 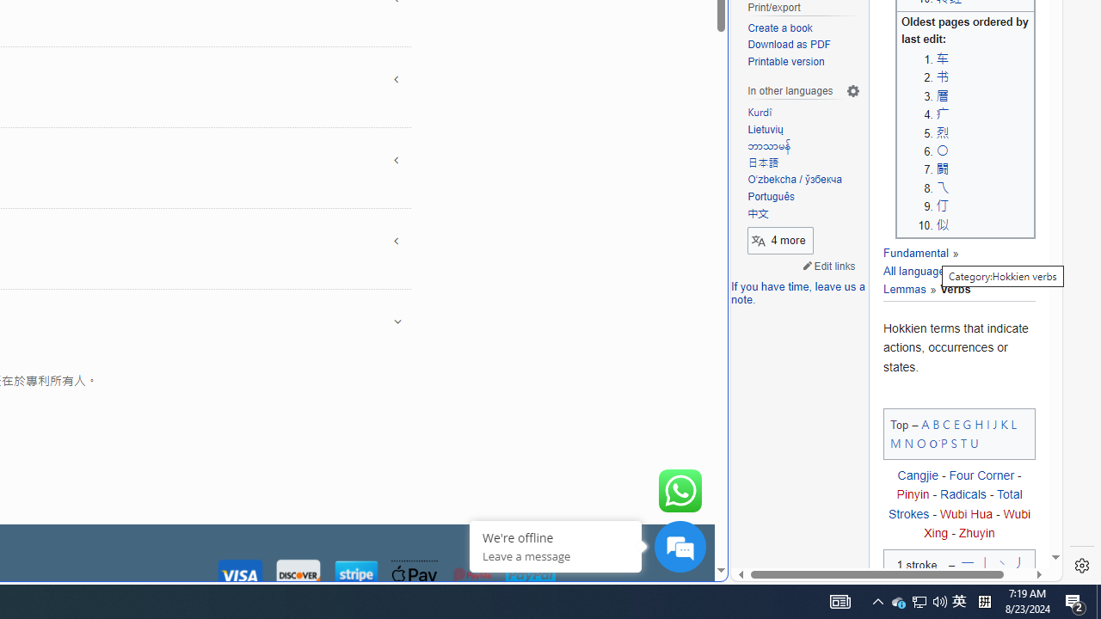 I want to click on Fundamental, so click(x=915, y=254).